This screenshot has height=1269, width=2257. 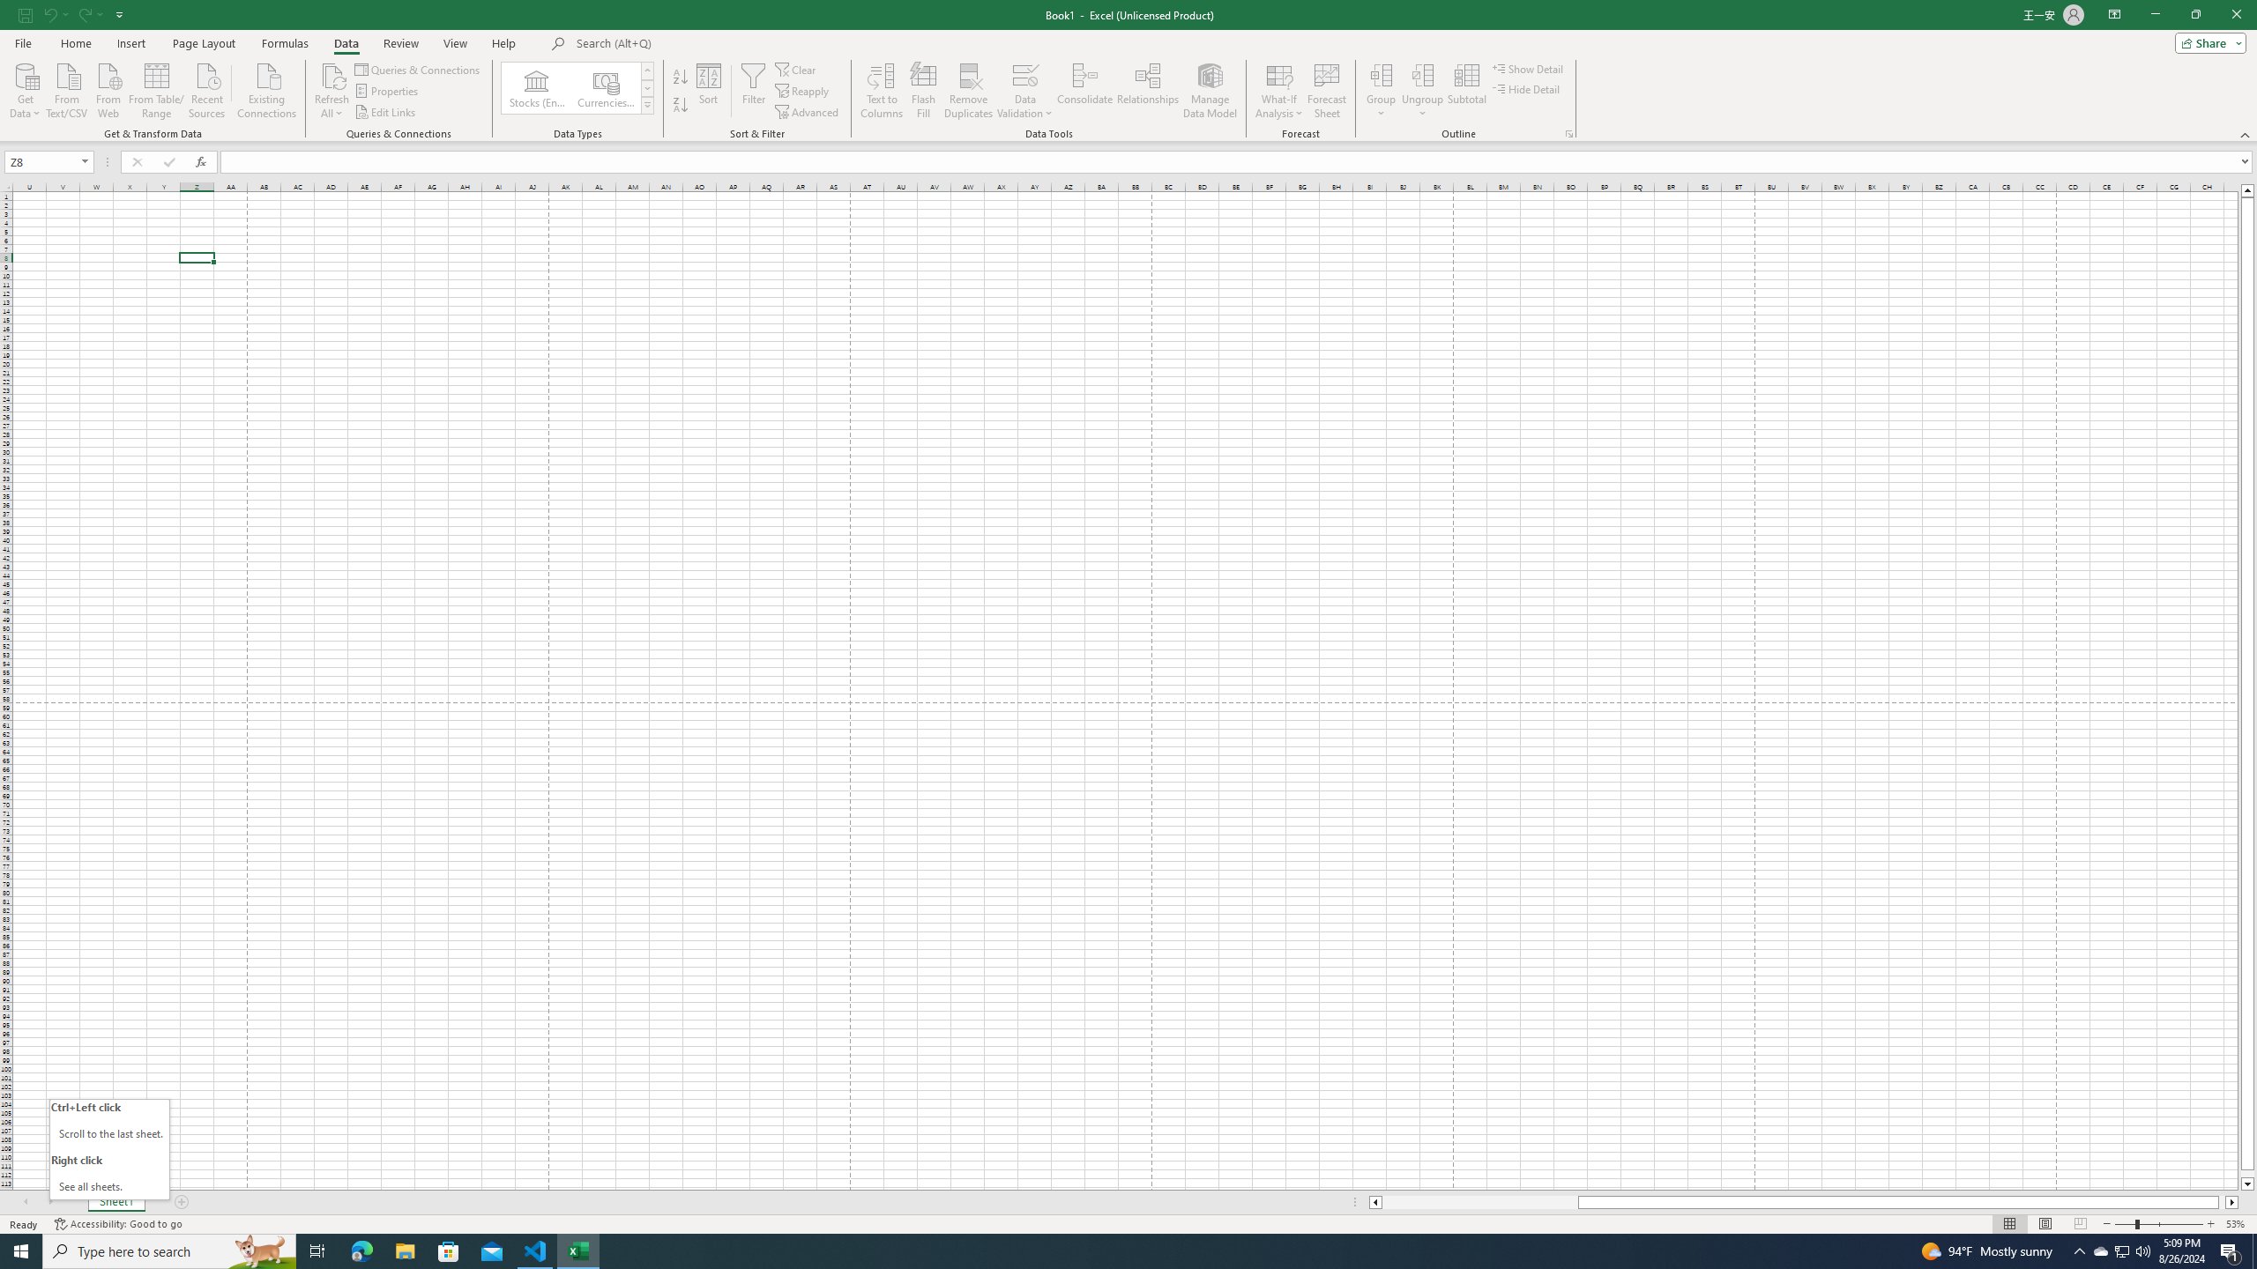 What do you see at coordinates (1210, 91) in the screenshot?
I see `Manage Data Model` at bounding box center [1210, 91].